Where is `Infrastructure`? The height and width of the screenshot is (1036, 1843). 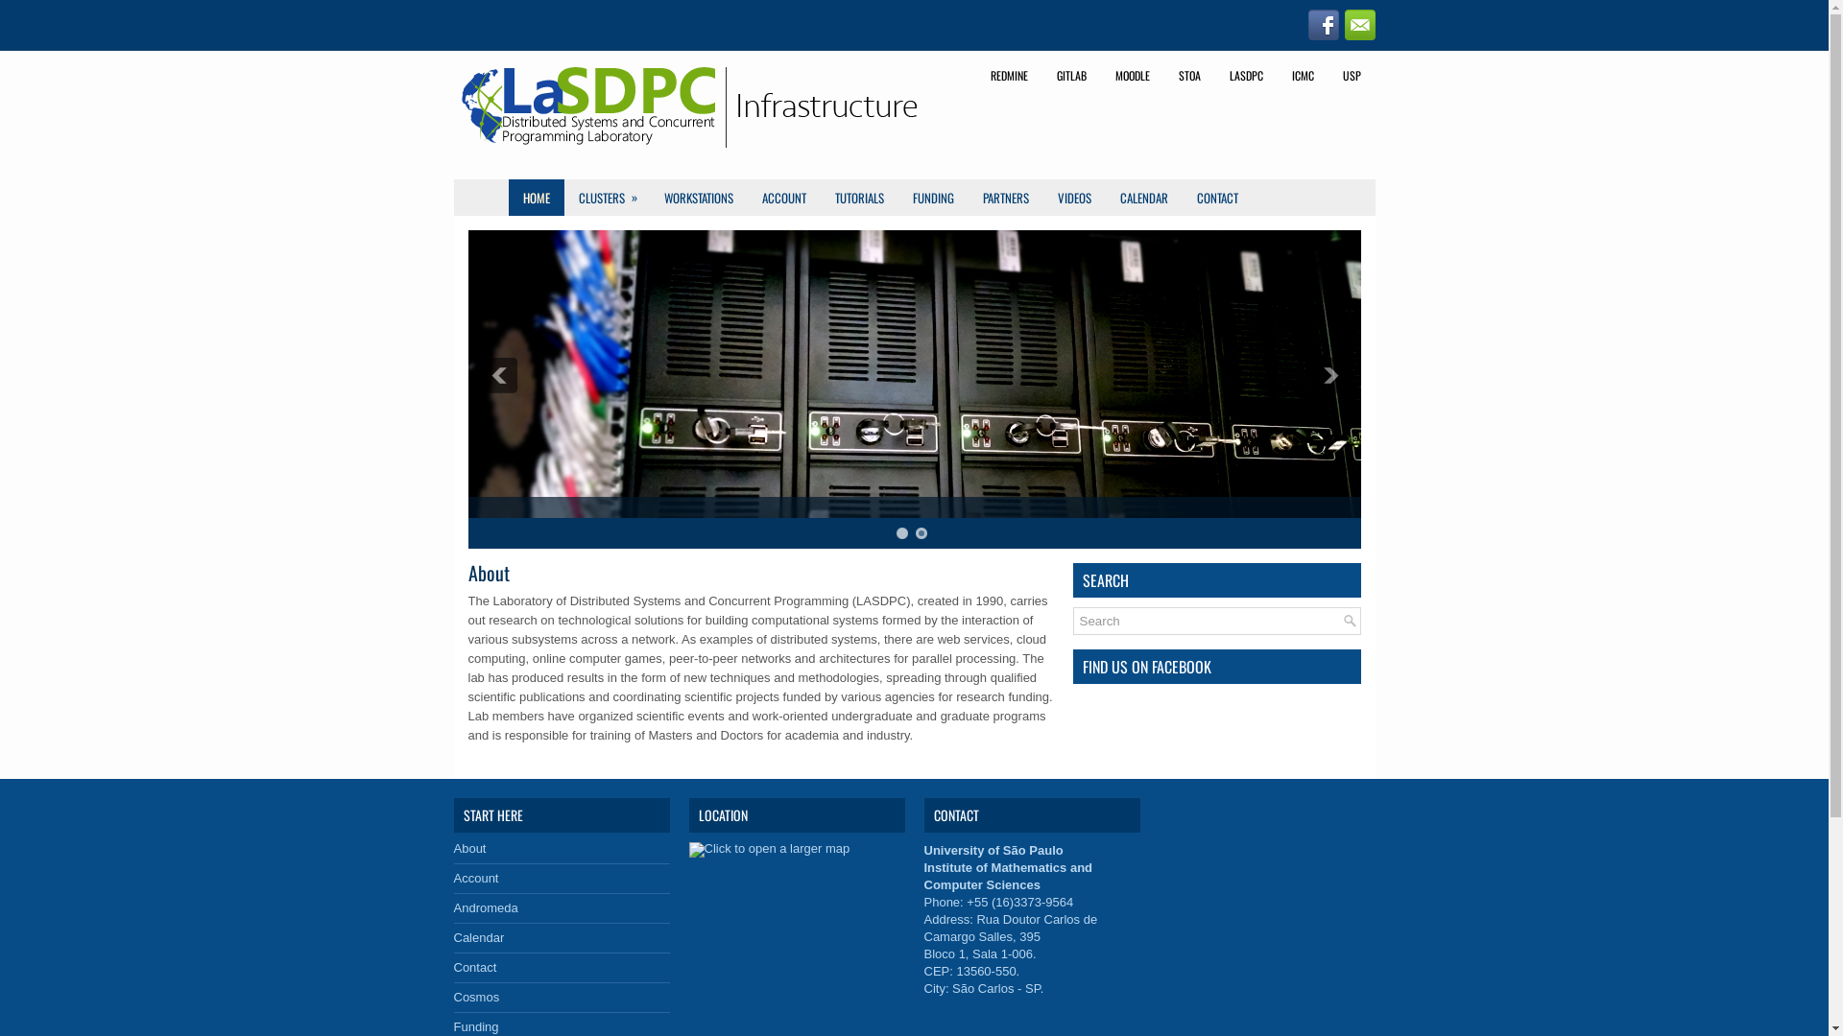
Infrastructure is located at coordinates (689, 106).